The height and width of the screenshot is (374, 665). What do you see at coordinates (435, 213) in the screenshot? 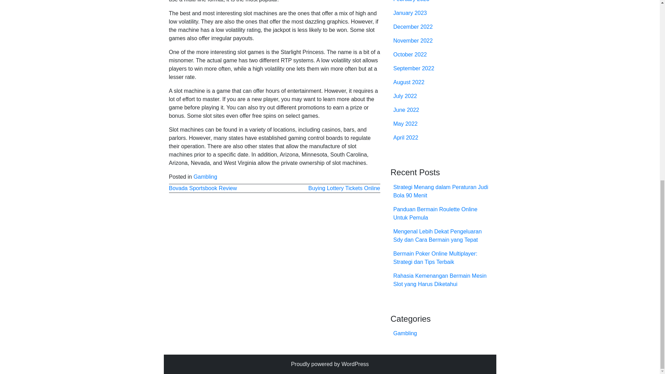
I see `Panduan Bermain Roulette Online Untuk Pemula` at bounding box center [435, 213].